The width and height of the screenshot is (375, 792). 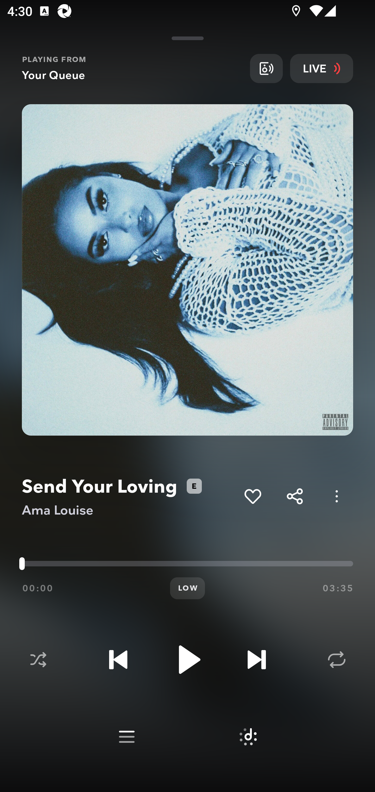 I want to click on Play queue, so click(x=127, y=737).